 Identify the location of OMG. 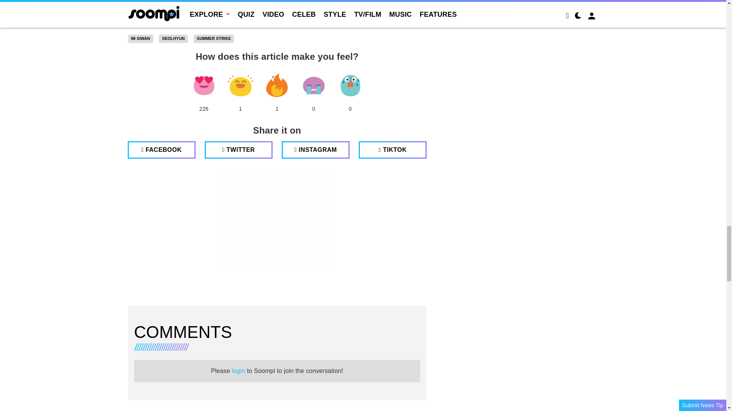
(350, 85).